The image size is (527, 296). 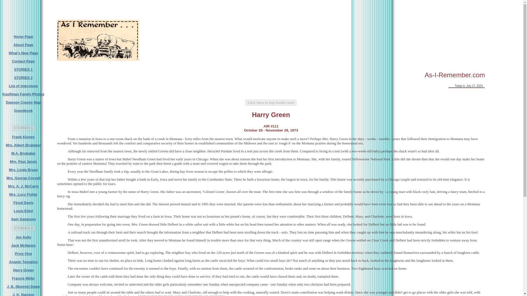 I want to click on Mrs. George Coryell, so click(x=23, y=178).